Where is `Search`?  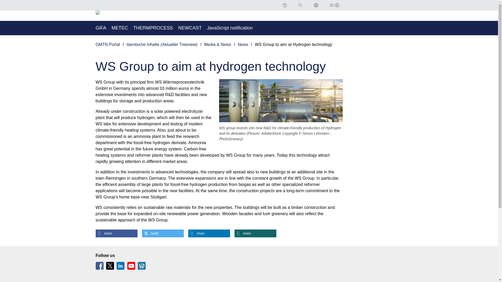 Search is located at coordinates (300, 5).